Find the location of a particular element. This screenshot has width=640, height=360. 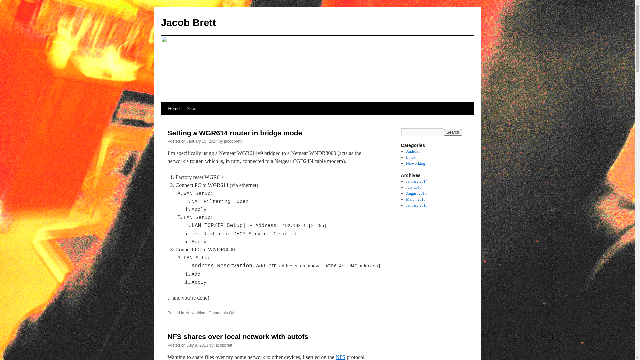

August 2010 is located at coordinates (416, 193).